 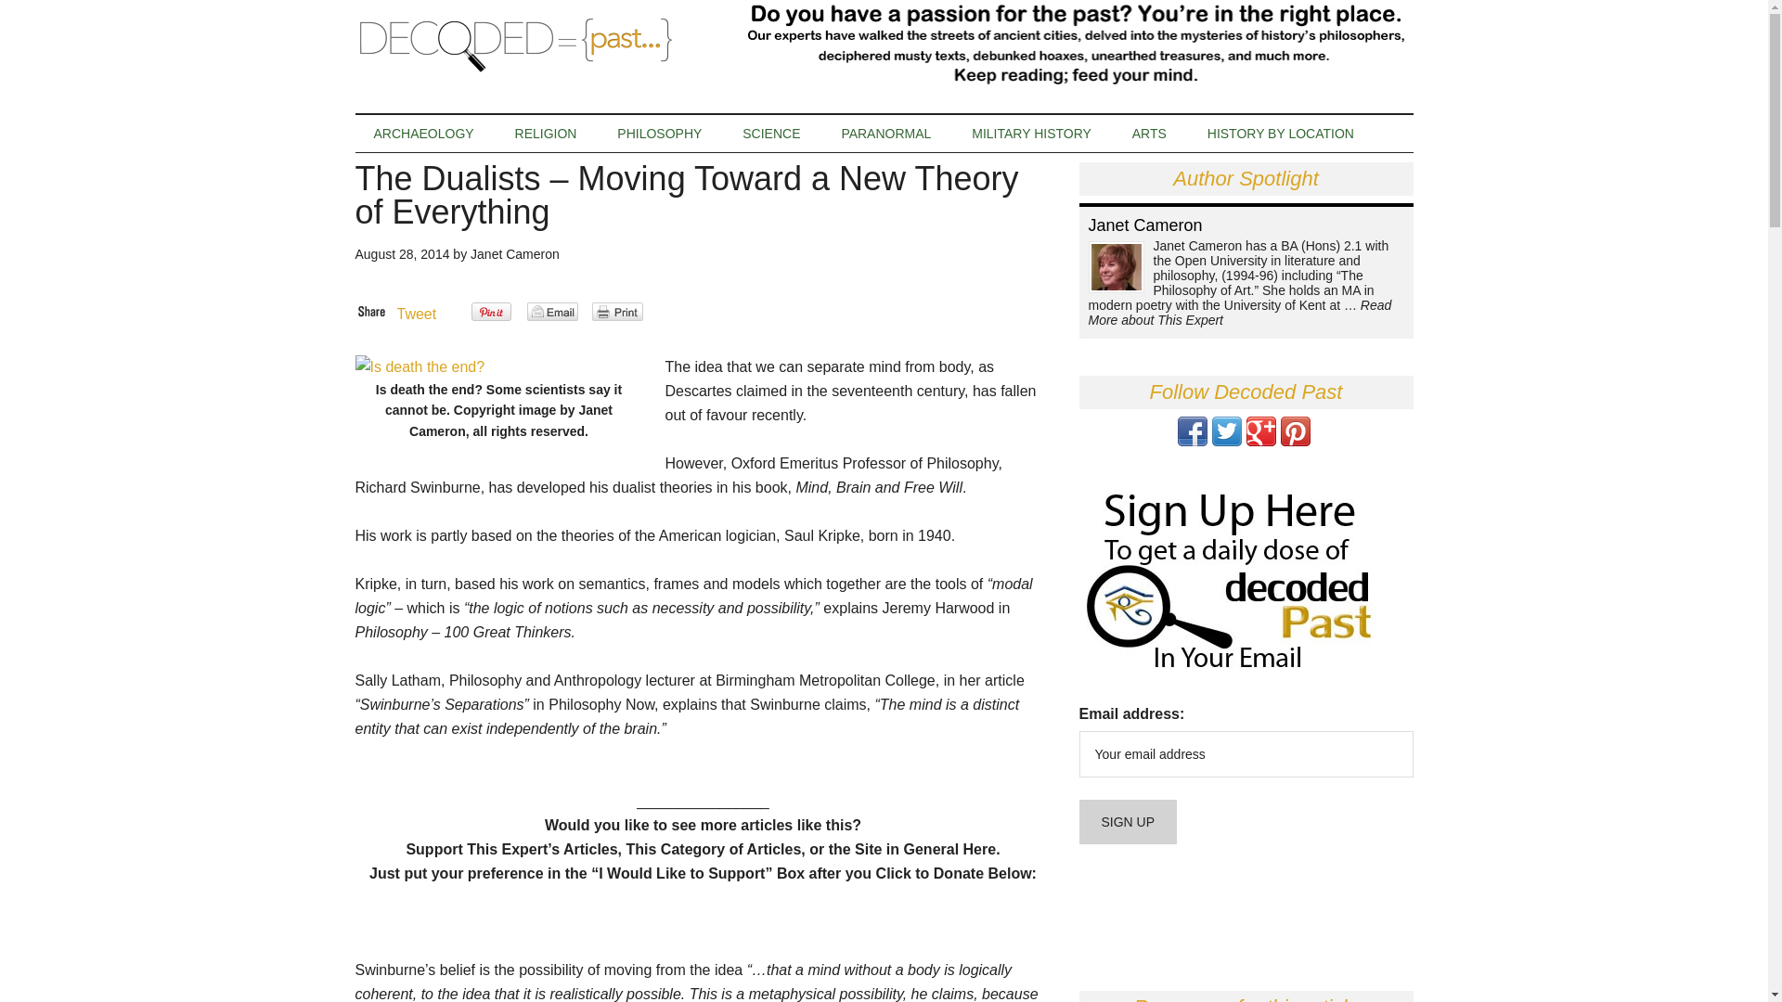 What do you see at coordinates (659, 134) in the screenshot?
I see `PHILOSOPHY` at bounding box center [659, 134].